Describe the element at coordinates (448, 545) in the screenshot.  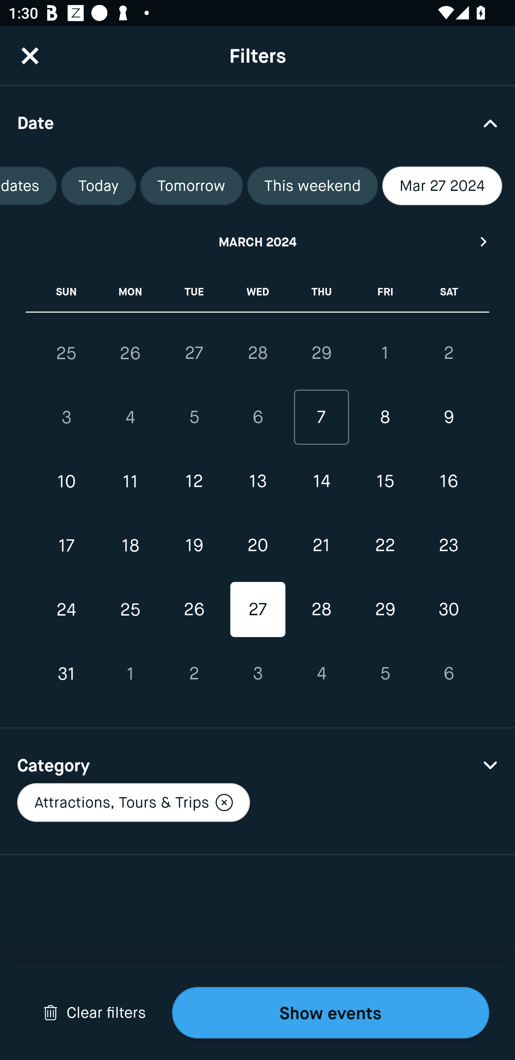
I see `23` at that location.